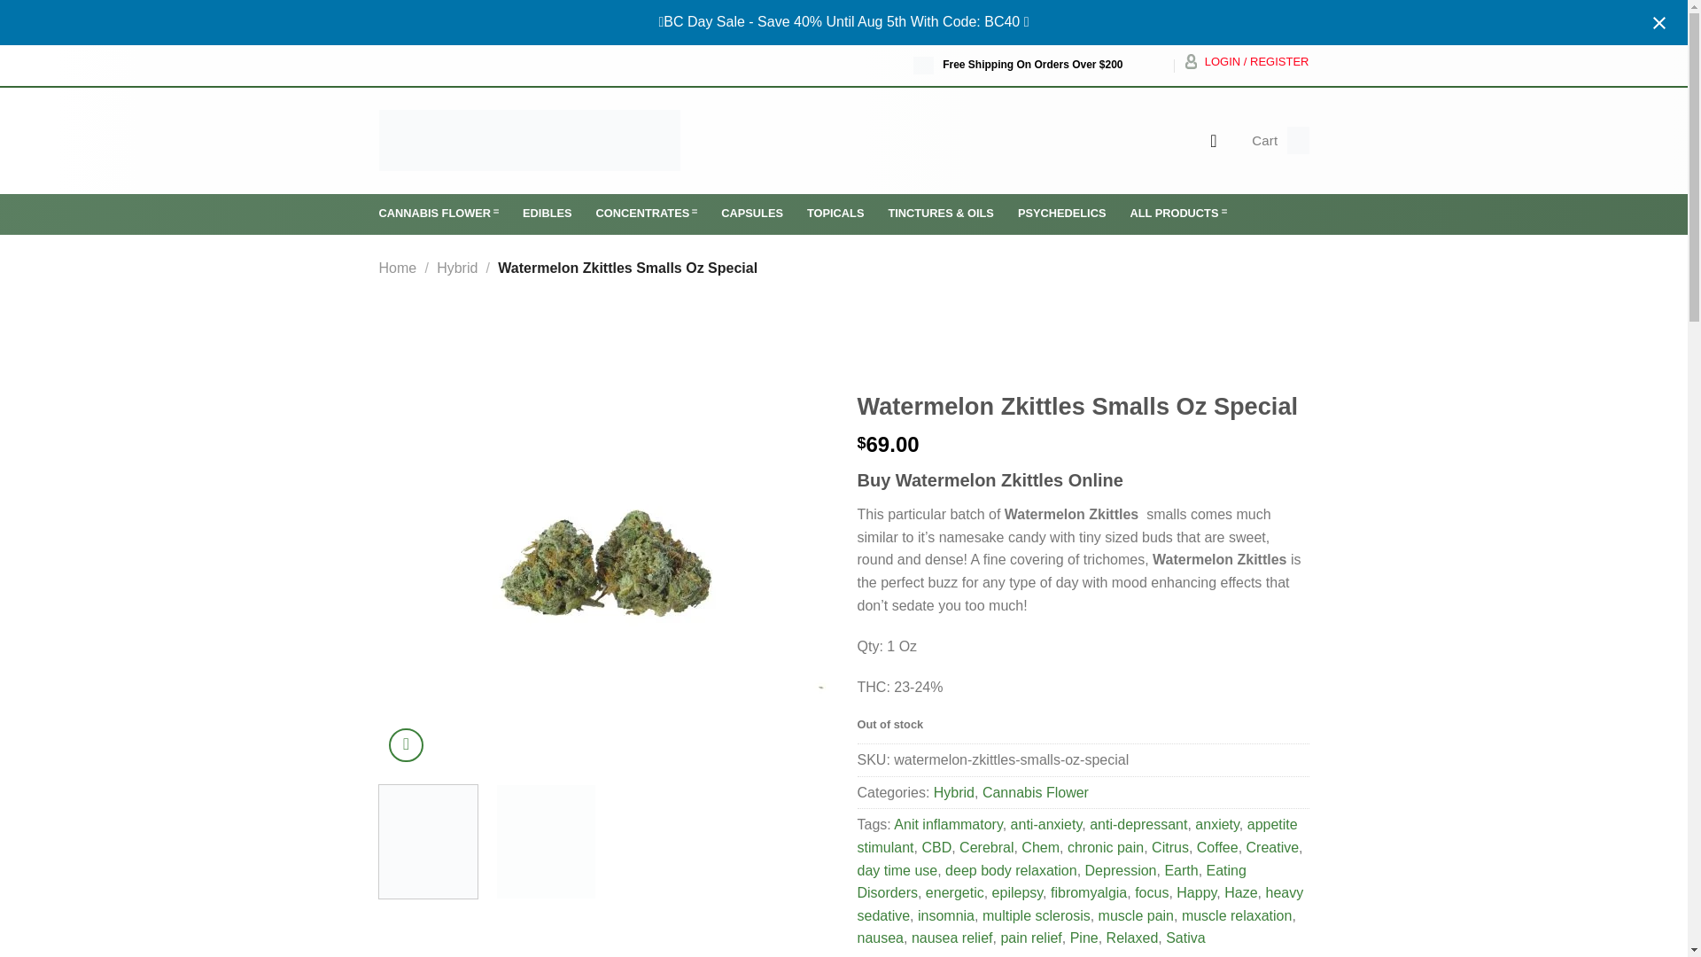  I want to click on Zoom, so click(406, 744).